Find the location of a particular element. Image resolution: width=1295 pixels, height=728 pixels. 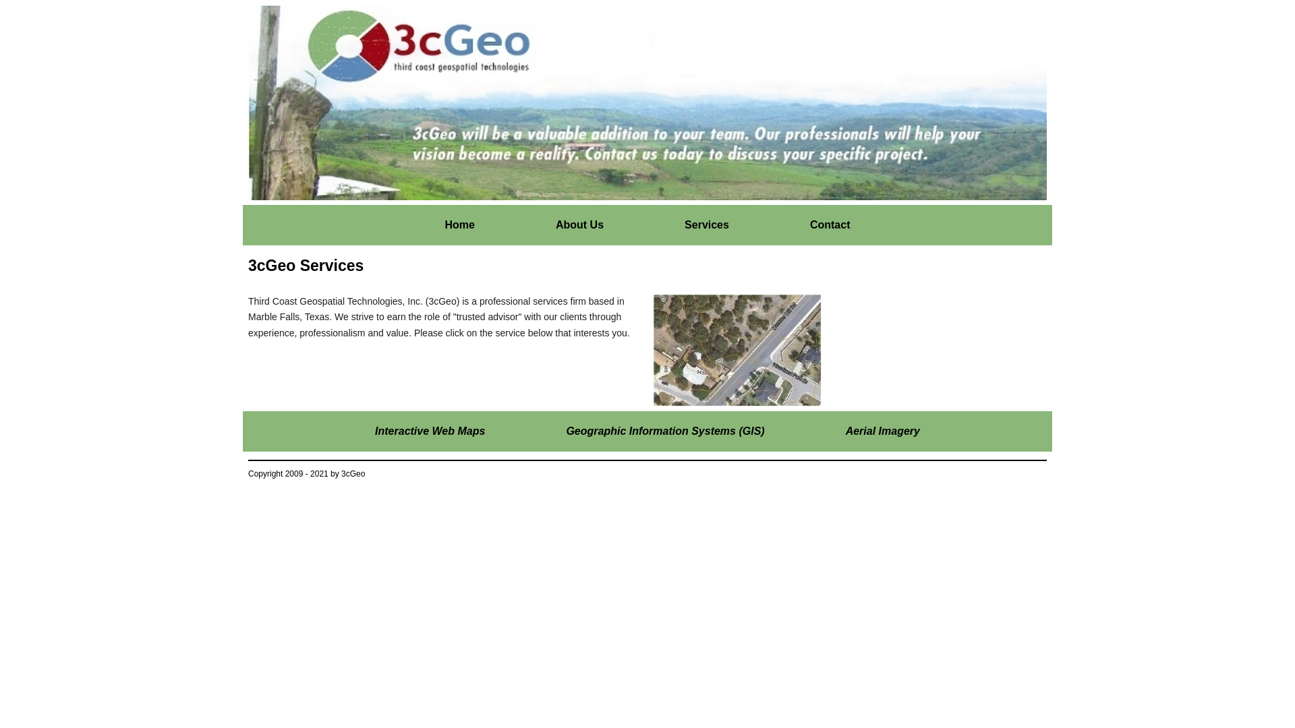

About Us is located at coordinates (580, 225).